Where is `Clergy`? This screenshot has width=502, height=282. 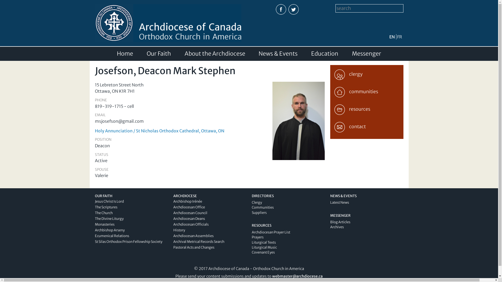 Clergy is located at coordinates (257, 203).